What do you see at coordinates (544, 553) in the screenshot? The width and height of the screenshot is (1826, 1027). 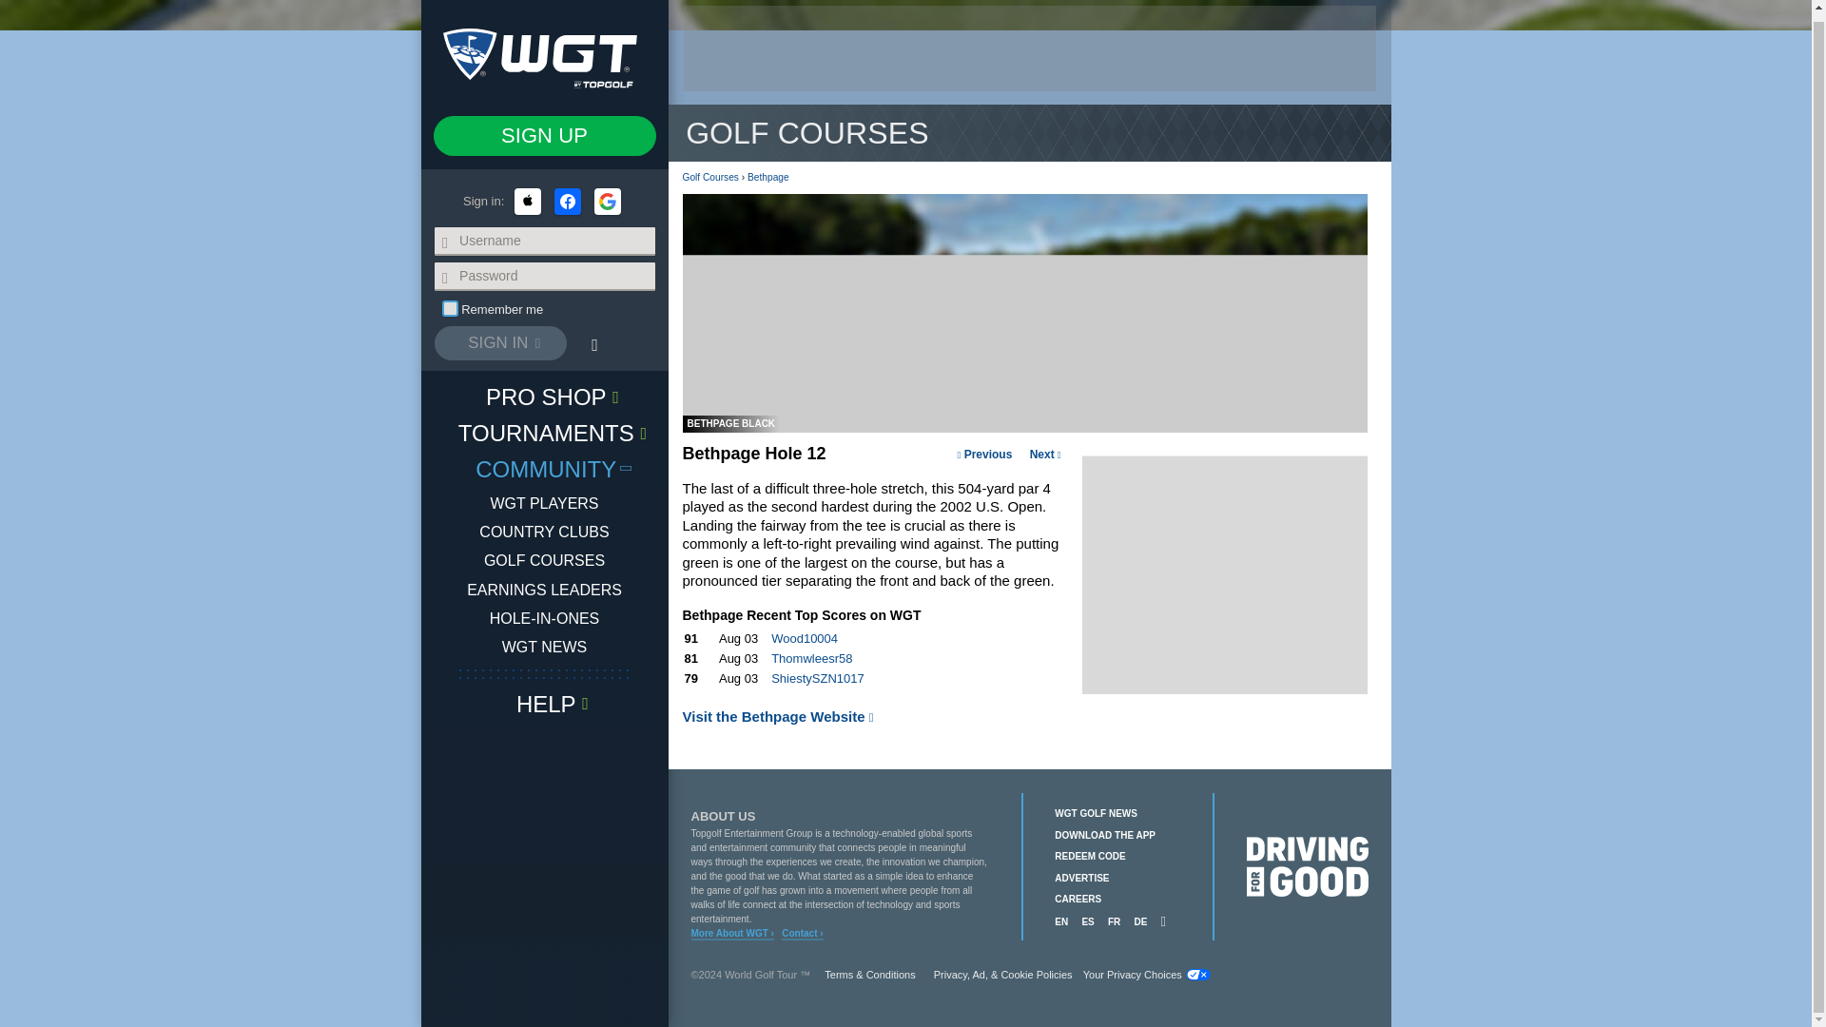 I see `GOLF COURSES` at bounding box center [544, 553].